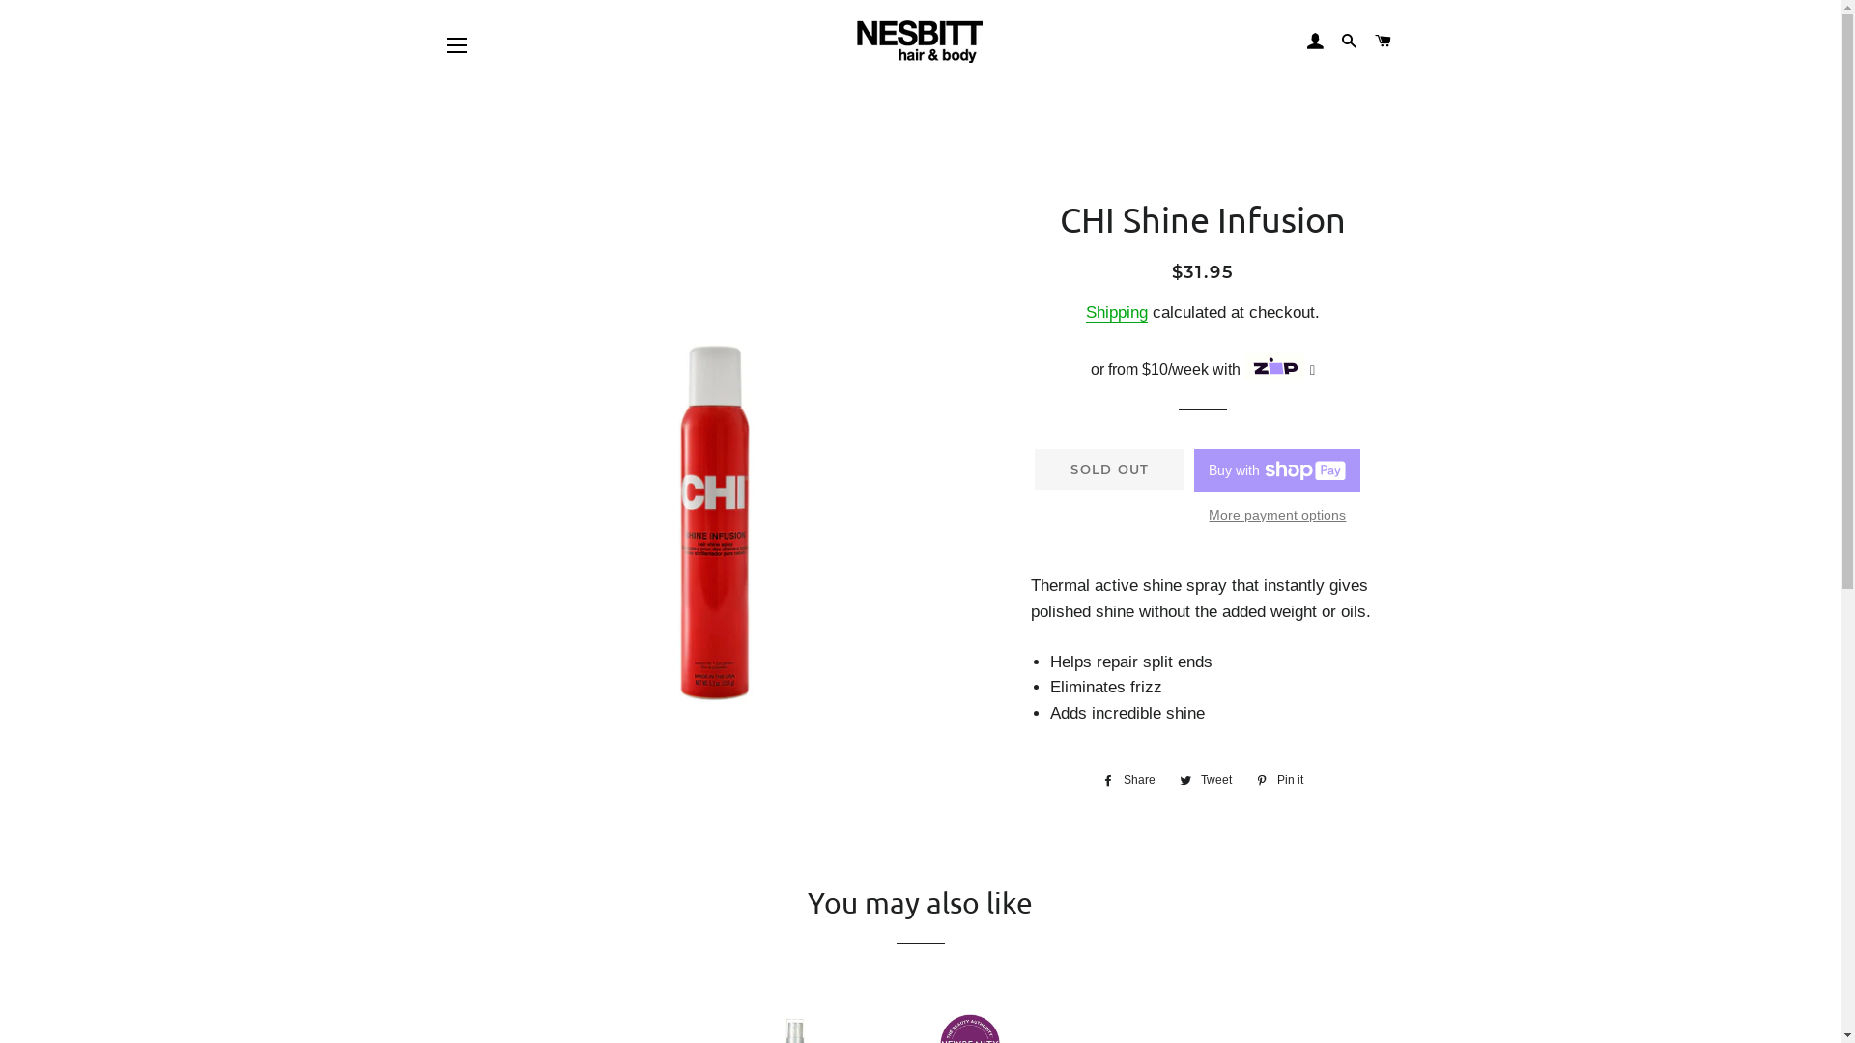 The height and width of the screenshot is (1043, 1855). I want to click on Share
Share on Facebook, so click(1128, 780).